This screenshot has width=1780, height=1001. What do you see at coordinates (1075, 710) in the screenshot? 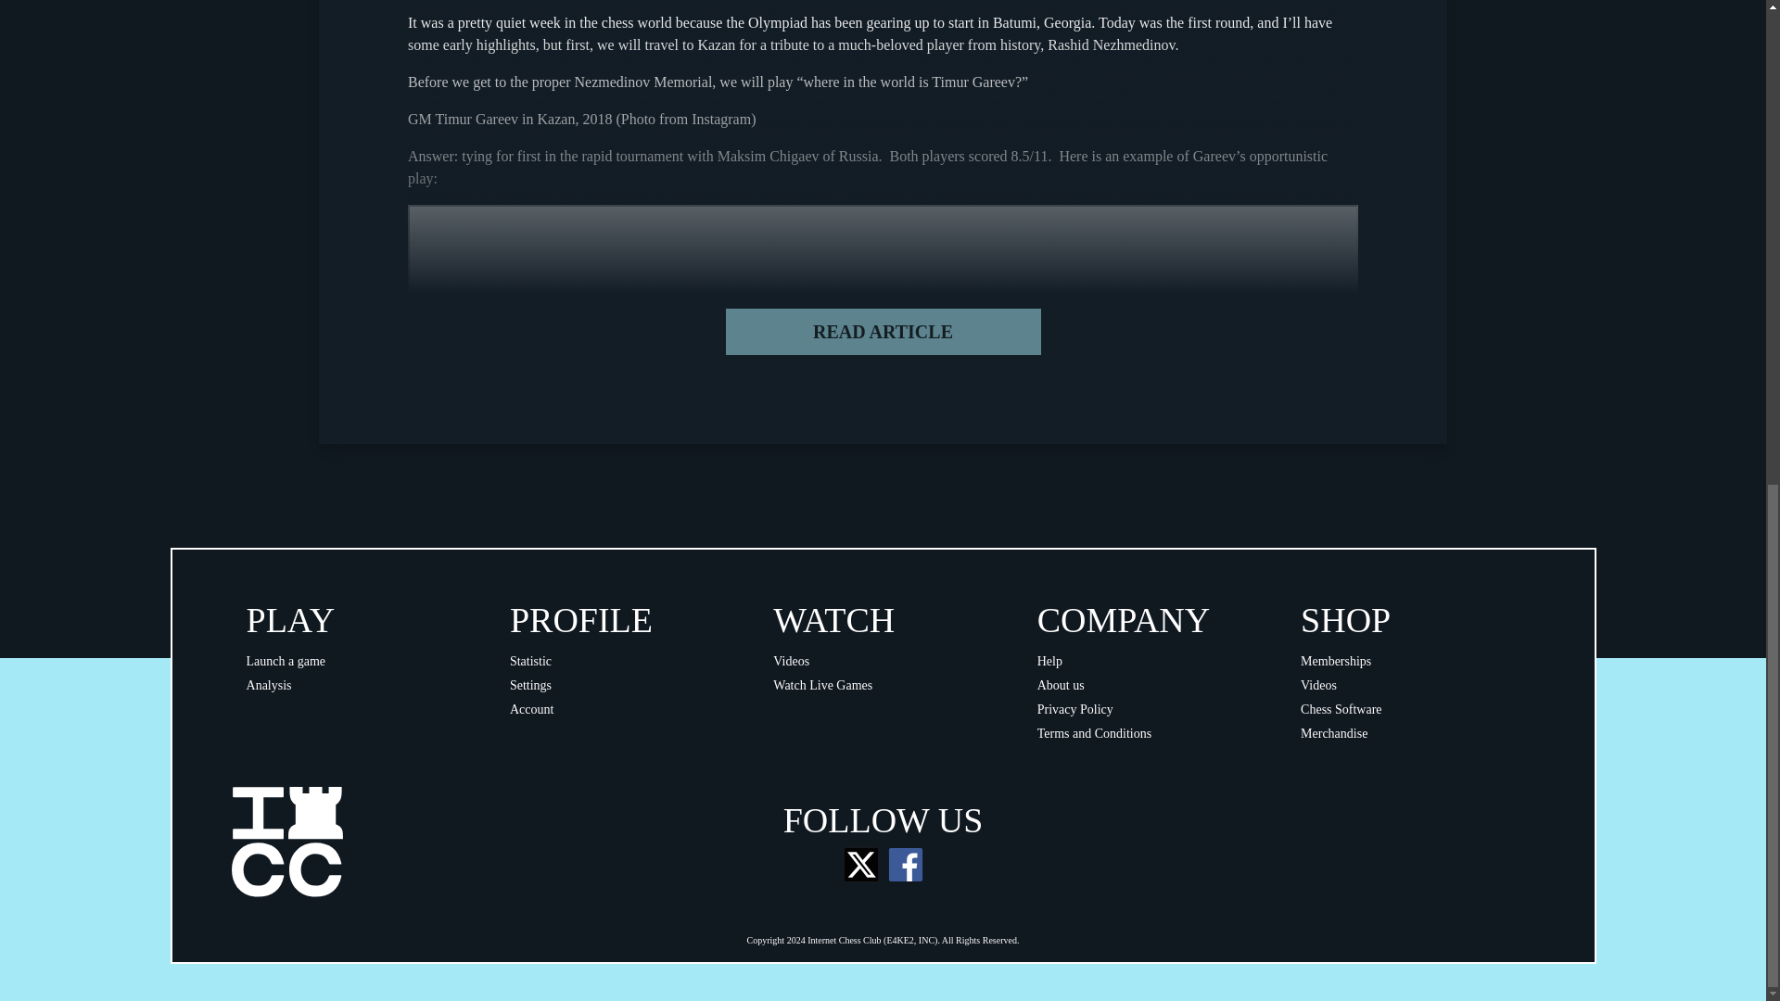
I see `Privacy Policy` at bounding box center [1075, 710].